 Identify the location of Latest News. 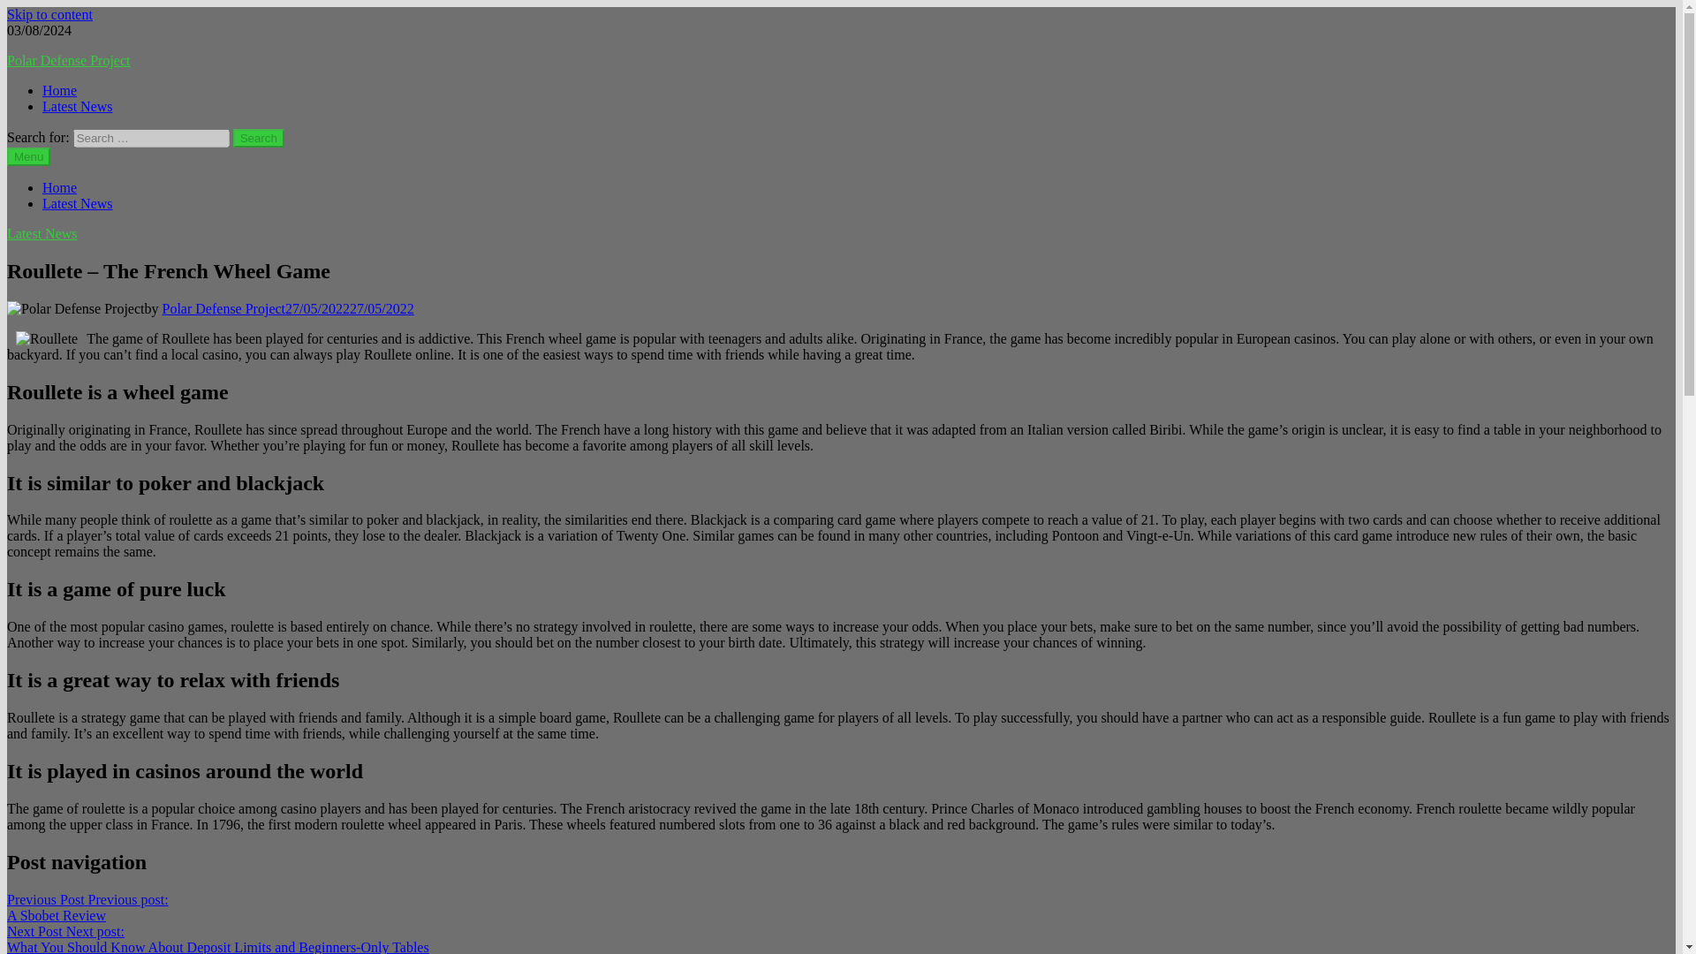
(87, 907).